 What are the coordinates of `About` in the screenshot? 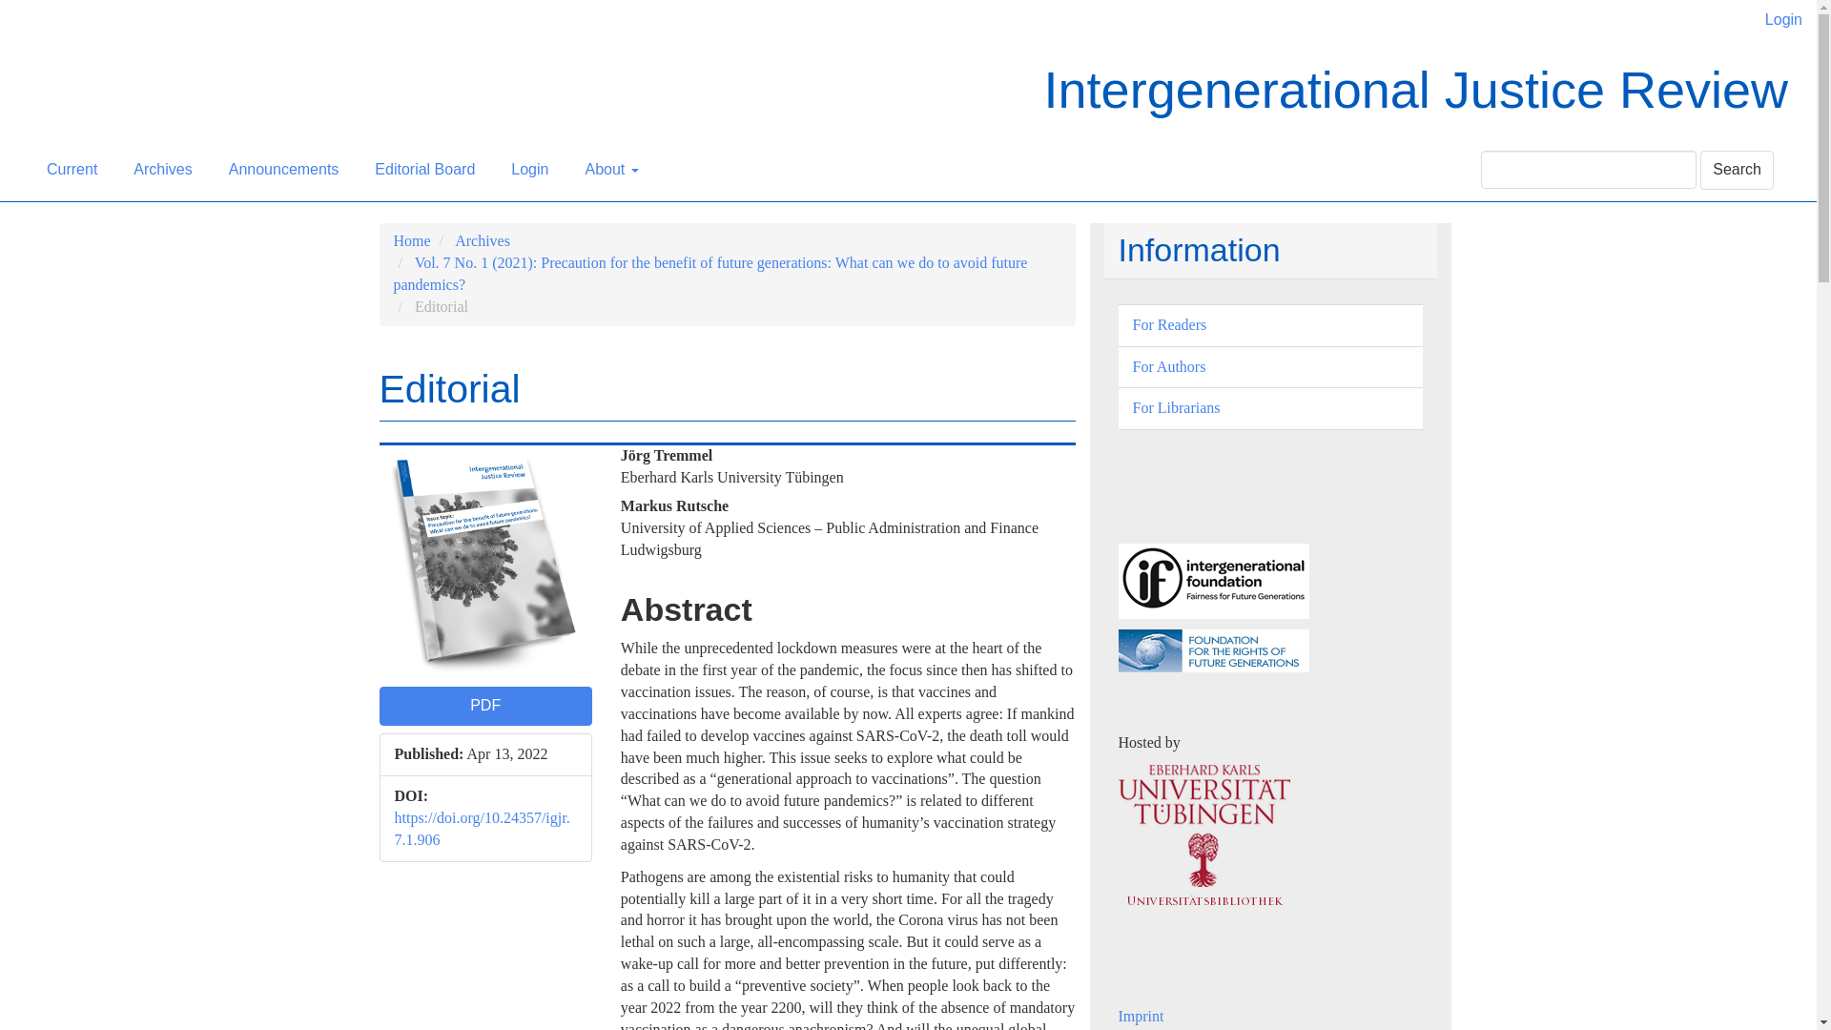 It's located at (610, 169).